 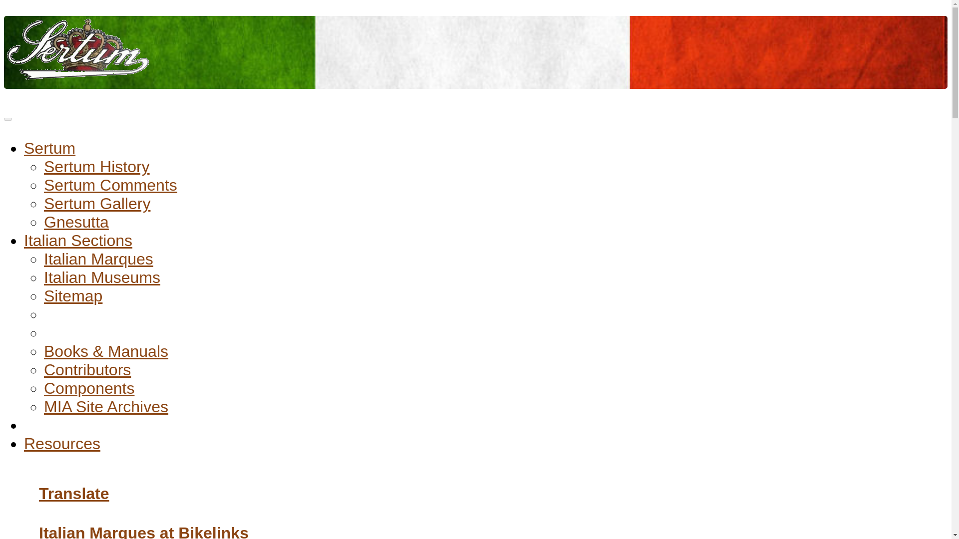 What do you see at coordinates (106, 406) in the screenshot?
I see `MIA Site Archives` at bounding box center [106, 406].